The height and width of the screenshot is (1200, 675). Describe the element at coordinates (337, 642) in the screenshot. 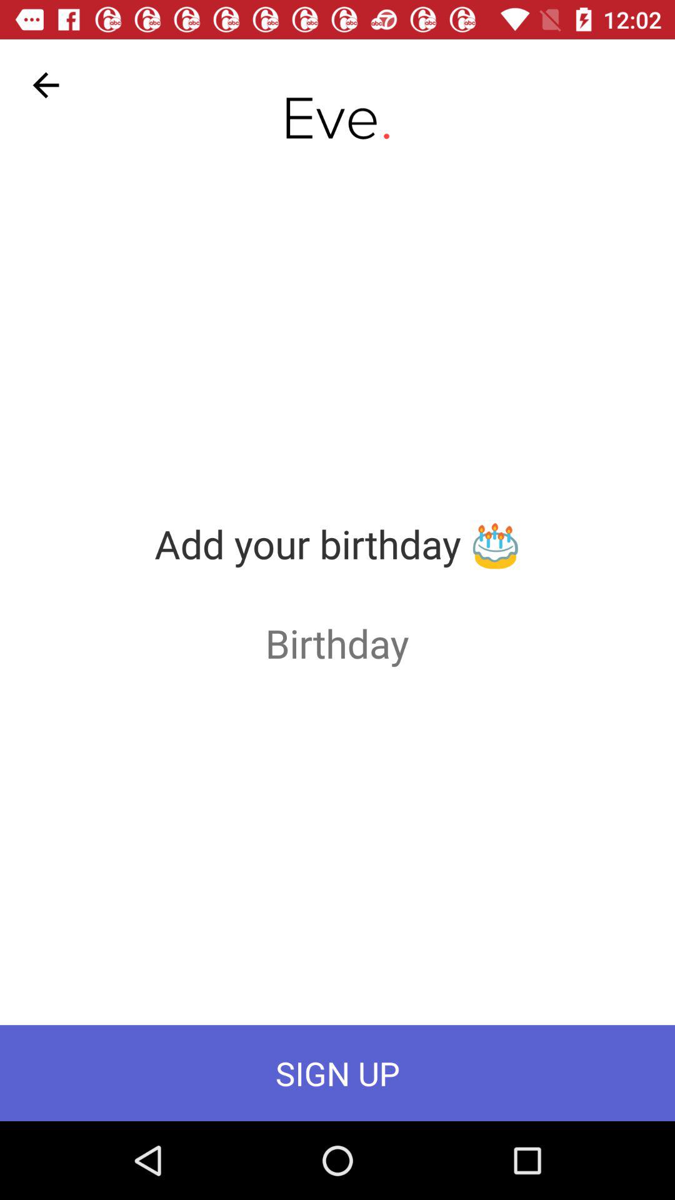

I see `enter your birthday` at that location.